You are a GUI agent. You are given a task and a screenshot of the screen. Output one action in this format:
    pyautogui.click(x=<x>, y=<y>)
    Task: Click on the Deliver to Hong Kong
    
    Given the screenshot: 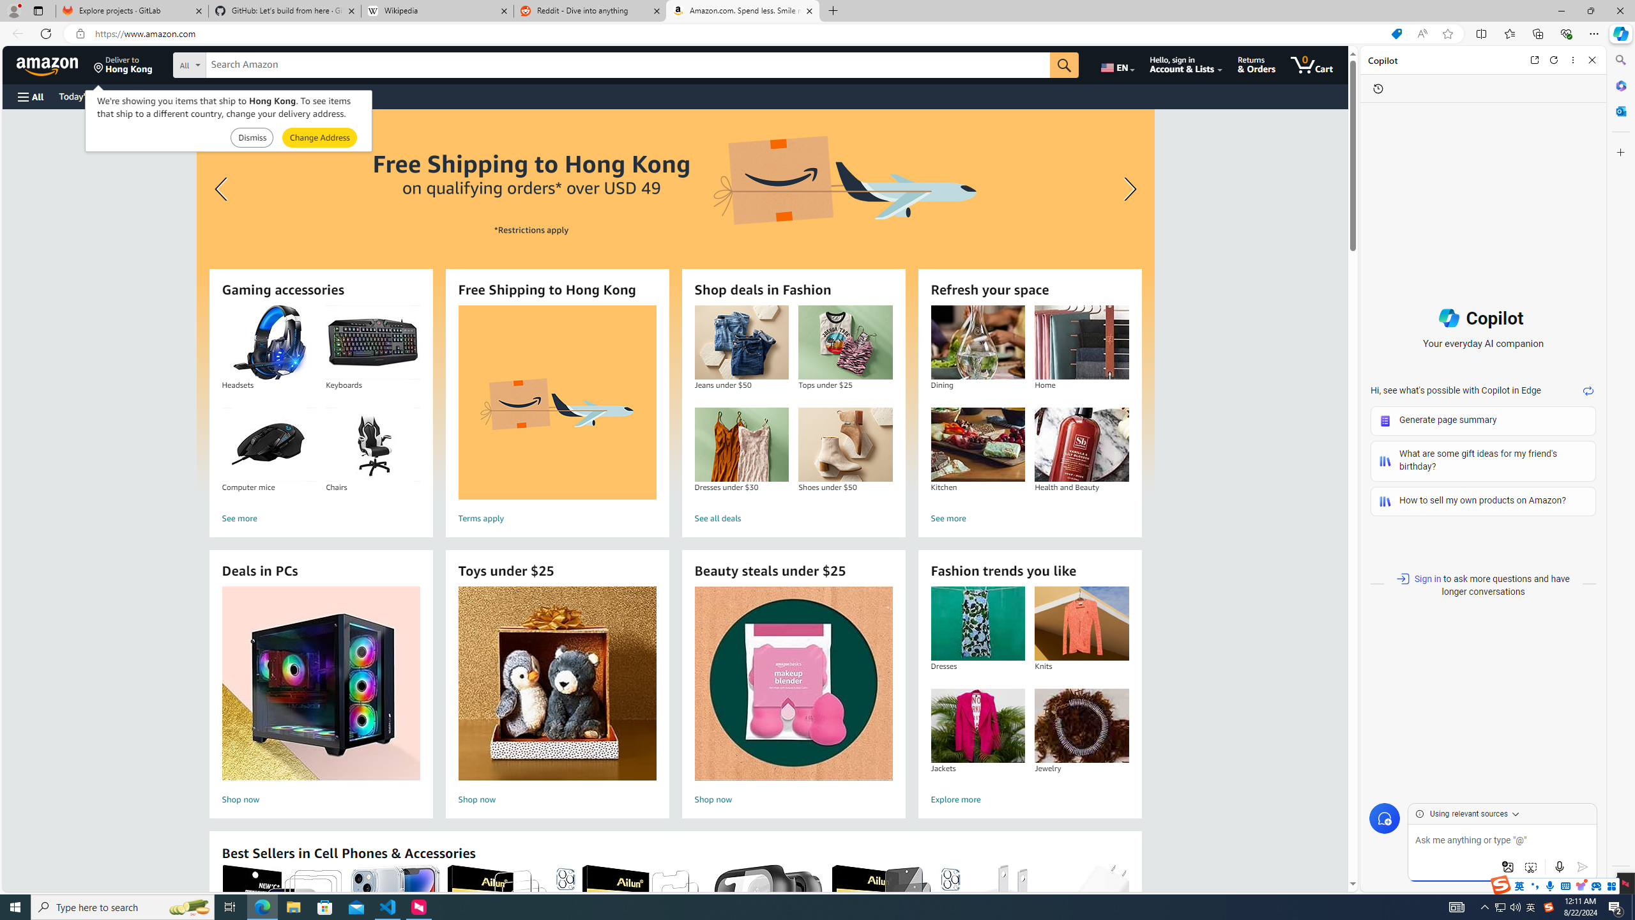 What is the action you would take?
    pyautogui.click(x=123, y=65)
    